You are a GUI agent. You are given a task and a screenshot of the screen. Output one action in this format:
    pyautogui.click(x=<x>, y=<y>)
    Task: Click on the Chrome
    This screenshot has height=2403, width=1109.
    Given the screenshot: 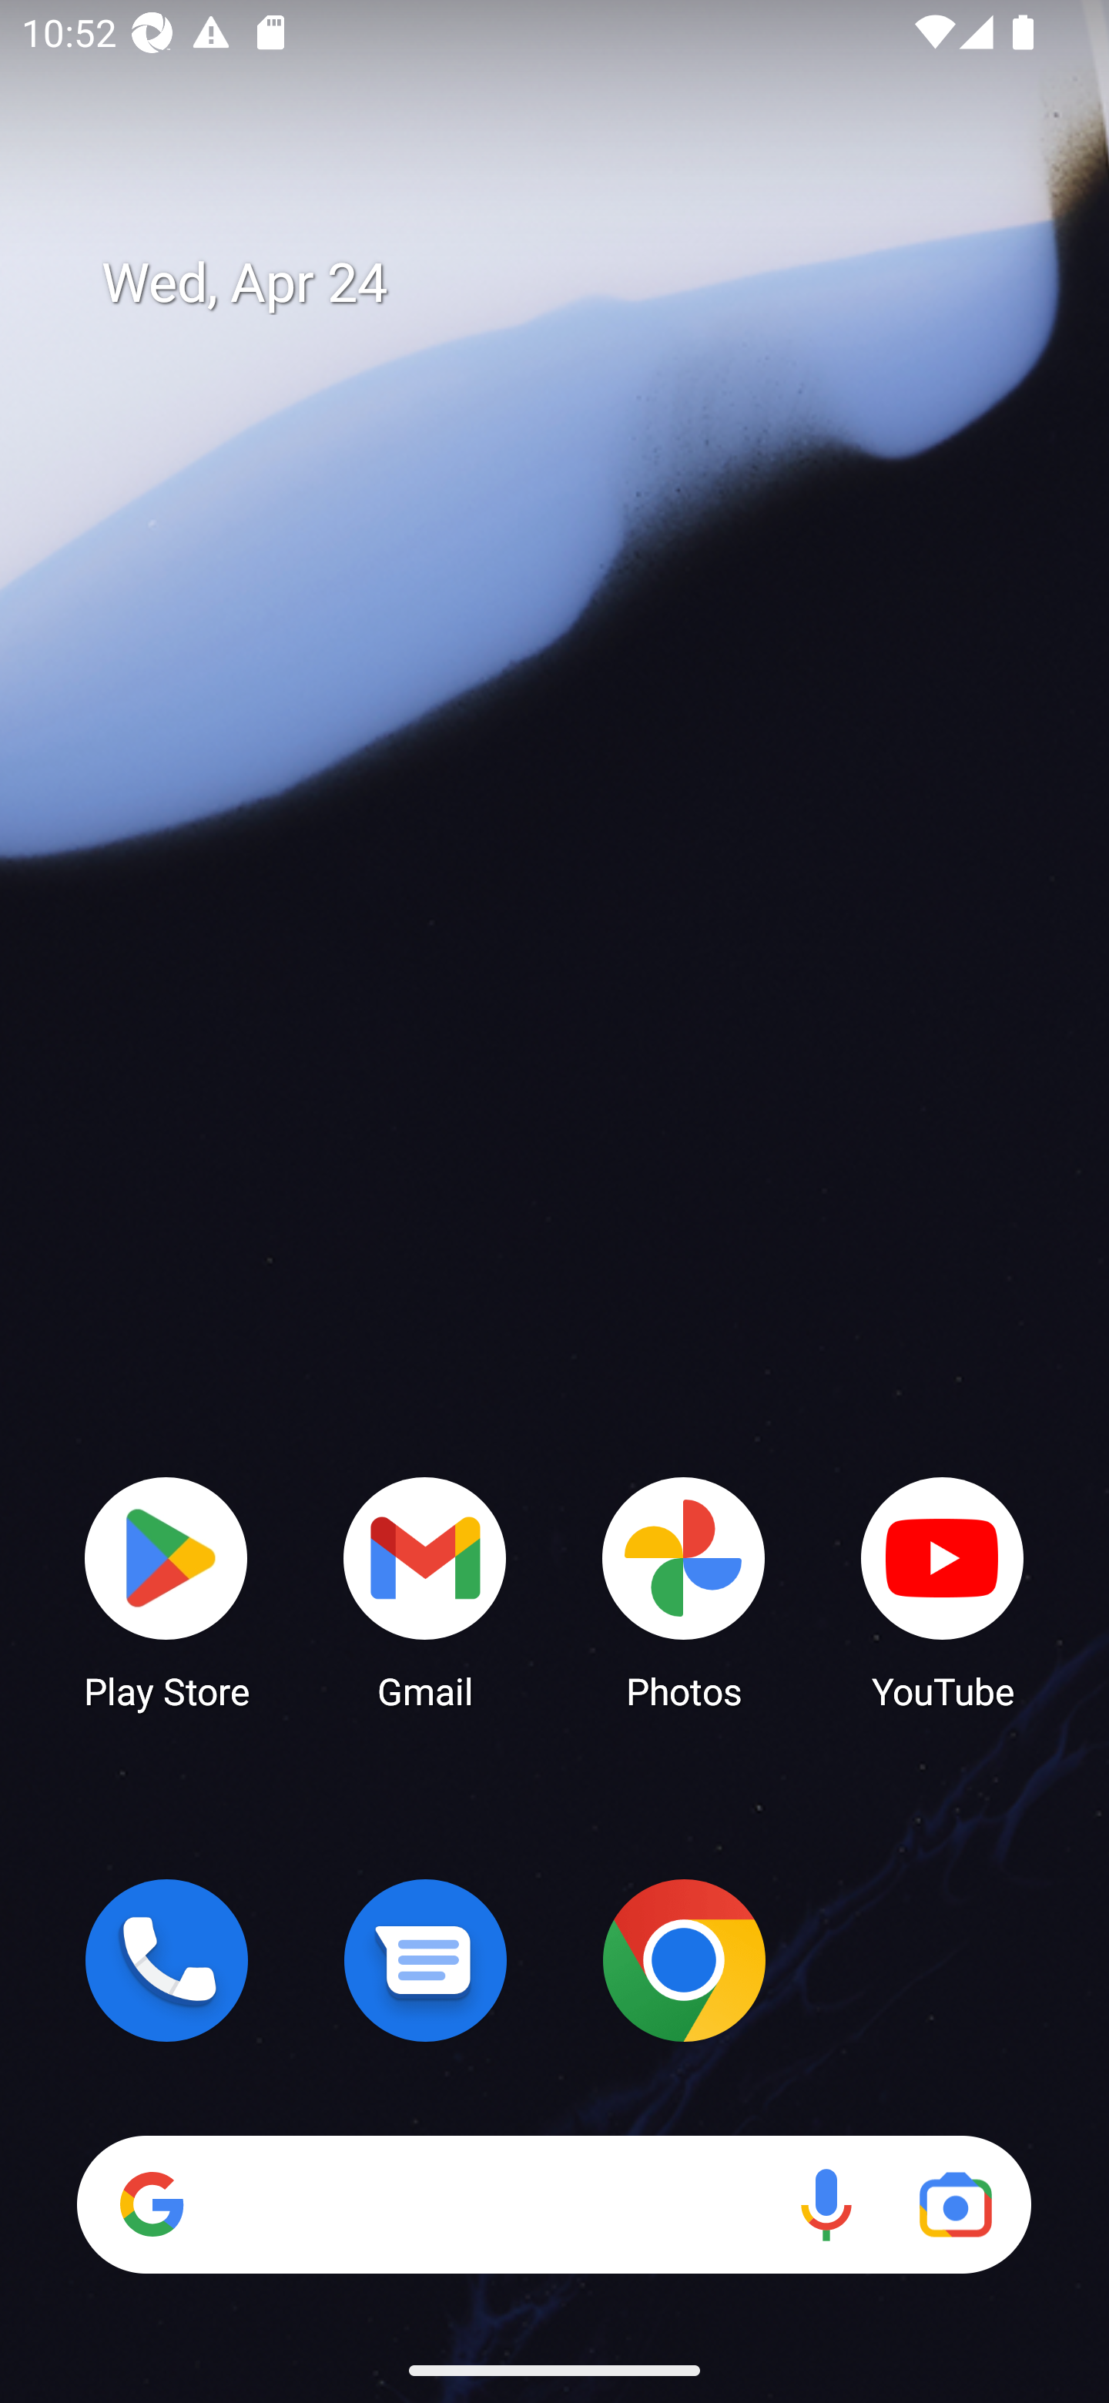 What is the action you would take?
    pyautogui.click(x=684, y=1960)
    